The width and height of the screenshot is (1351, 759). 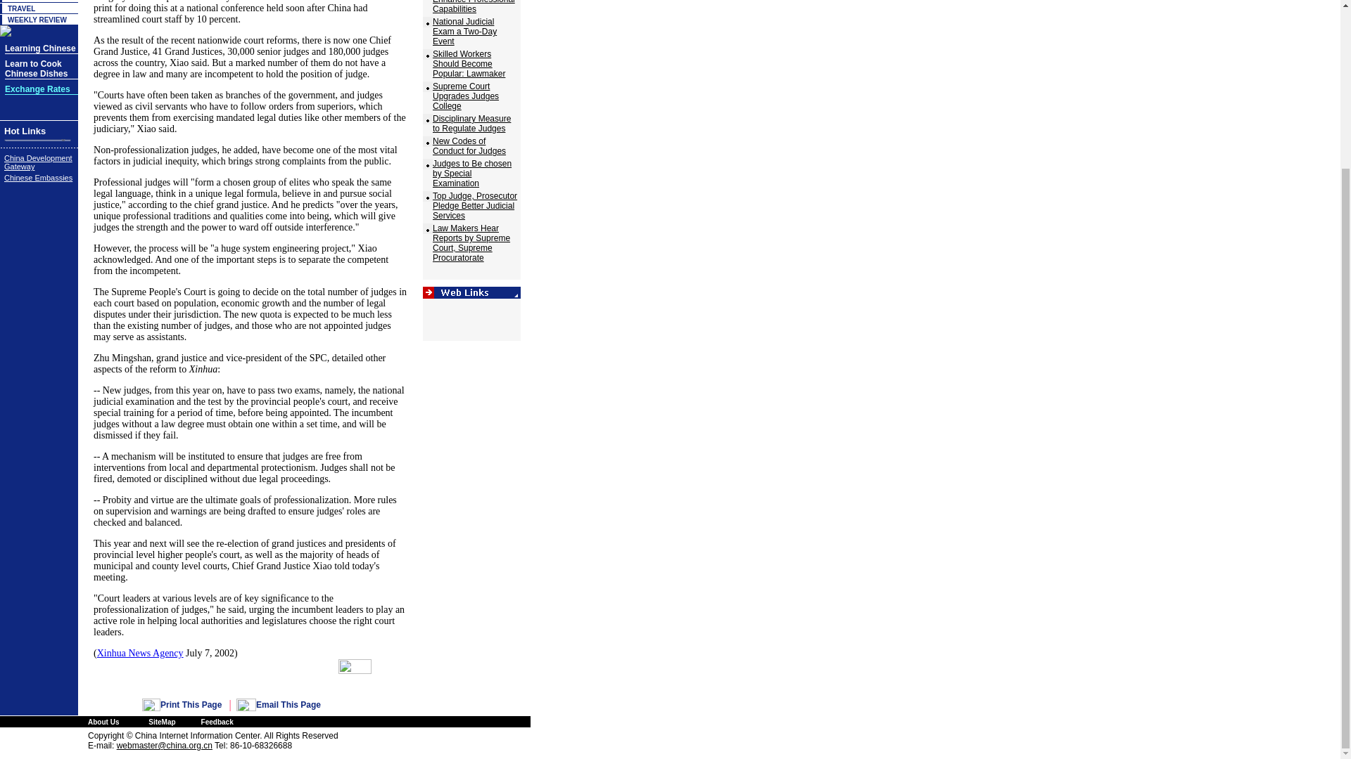 What do you see at coordinates (217, 721) in the screenshot?
I see `Feedback` at bounding box center [217, 721].